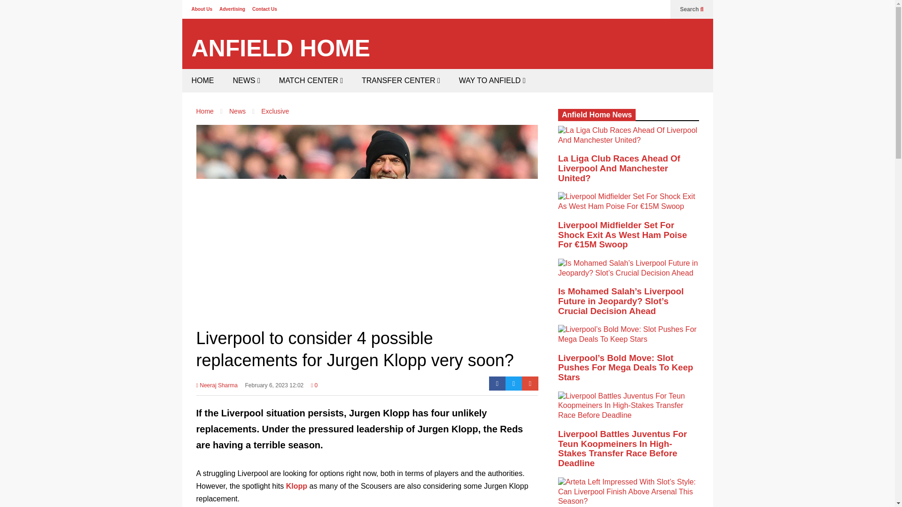 This screenshot has height=507, width=902. I want to click on ANFIELD HOME, so click(281, 48).